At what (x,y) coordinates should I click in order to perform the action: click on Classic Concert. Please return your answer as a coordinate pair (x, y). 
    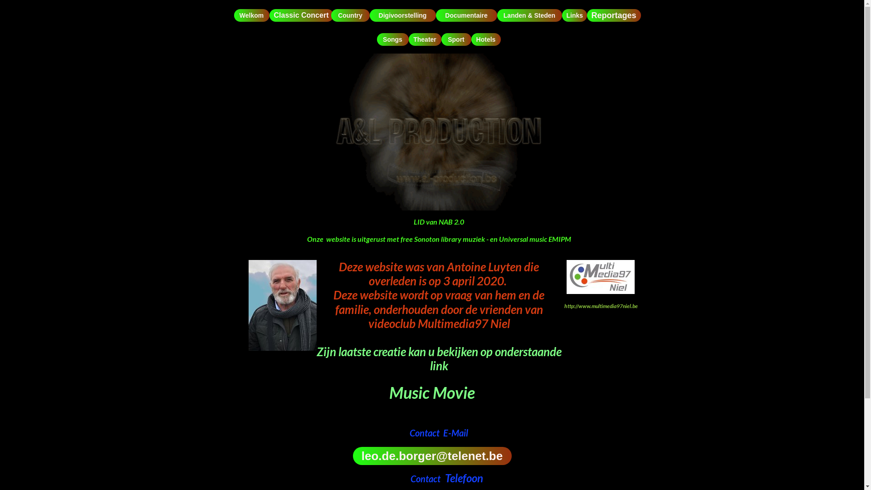
    Looking at the image, I should click on (301, 15).